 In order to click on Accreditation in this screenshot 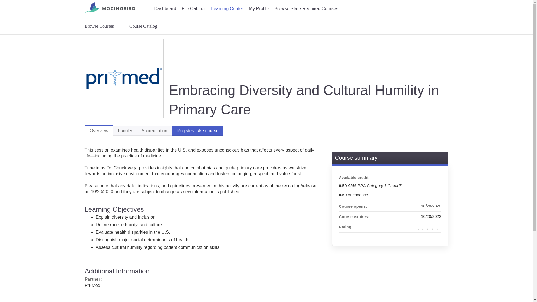, I will do `click(154, 131)`.